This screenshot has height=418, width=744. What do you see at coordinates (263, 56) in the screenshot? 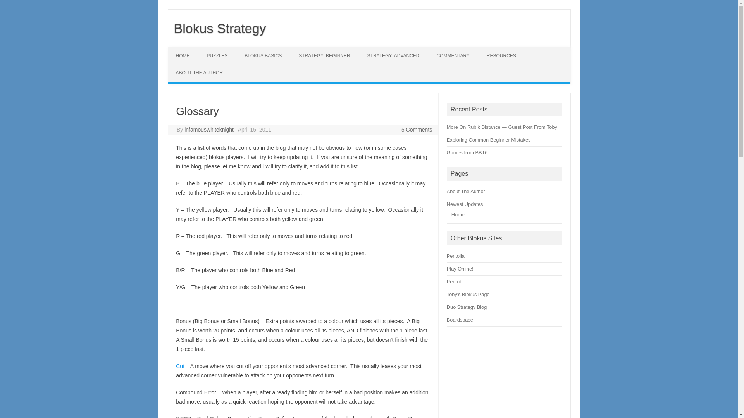
I see `BLOKUS BASICS` at bounding box center [263, 56].